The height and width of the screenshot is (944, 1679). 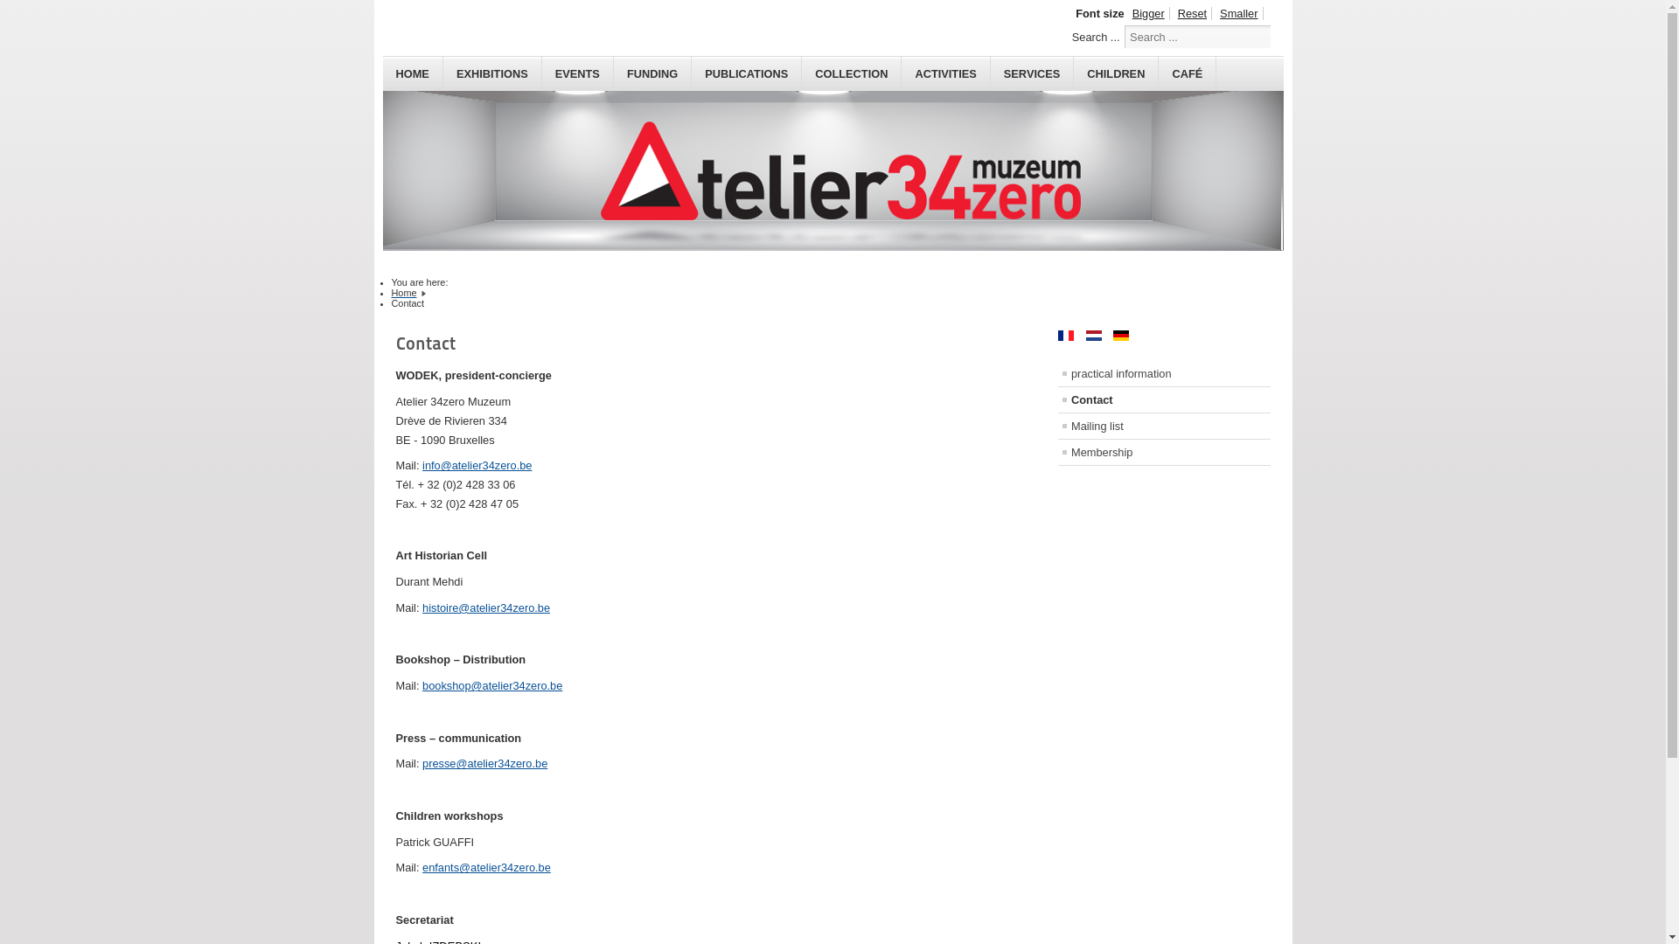 What do you see at coordinates (1121, 336) in the screenshot?
I see `Deutsch (DE)` at bounding box center [1121, 336].